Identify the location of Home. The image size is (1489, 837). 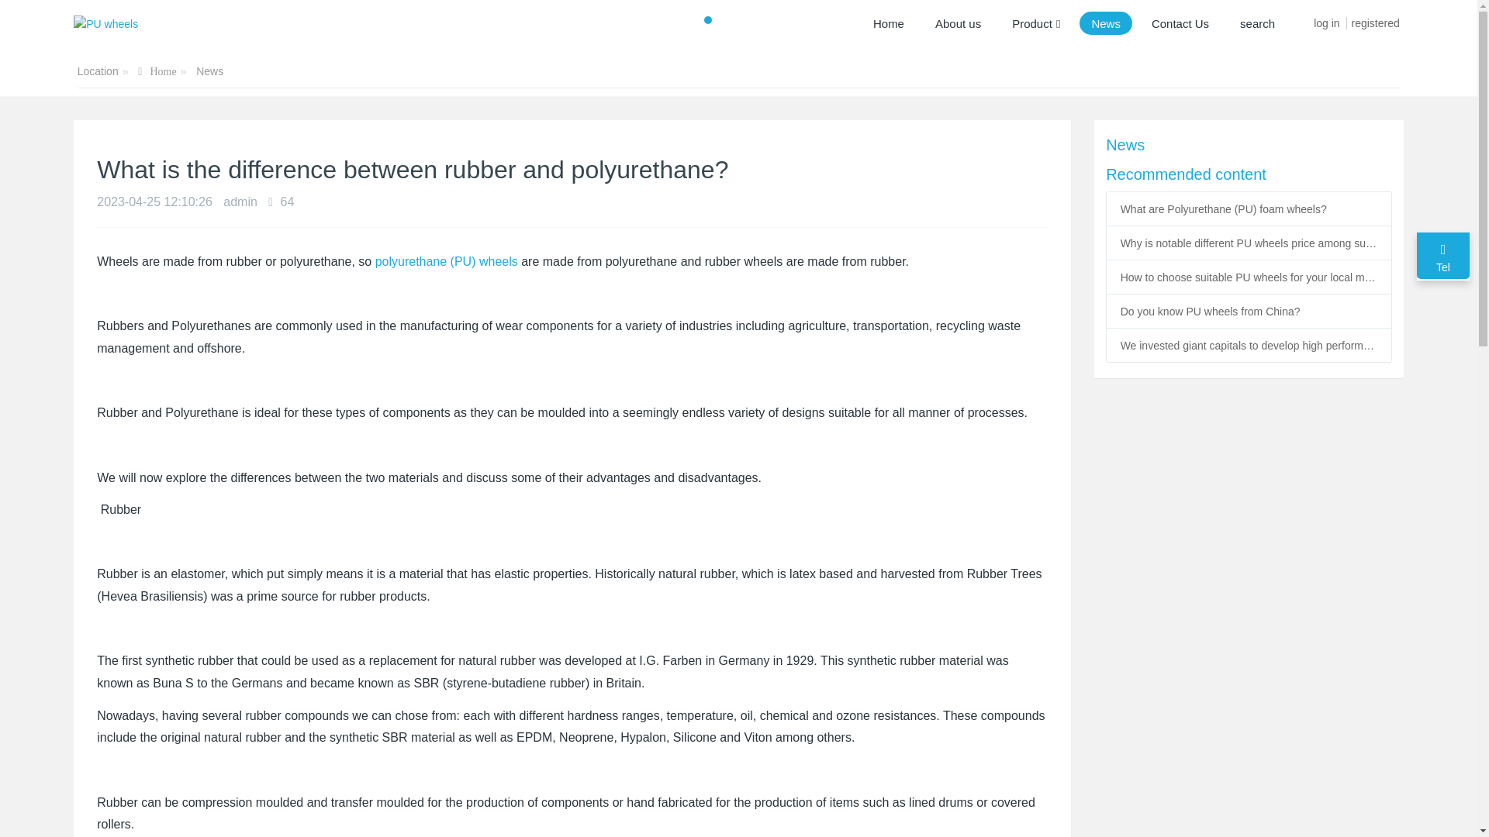
(889, 23).